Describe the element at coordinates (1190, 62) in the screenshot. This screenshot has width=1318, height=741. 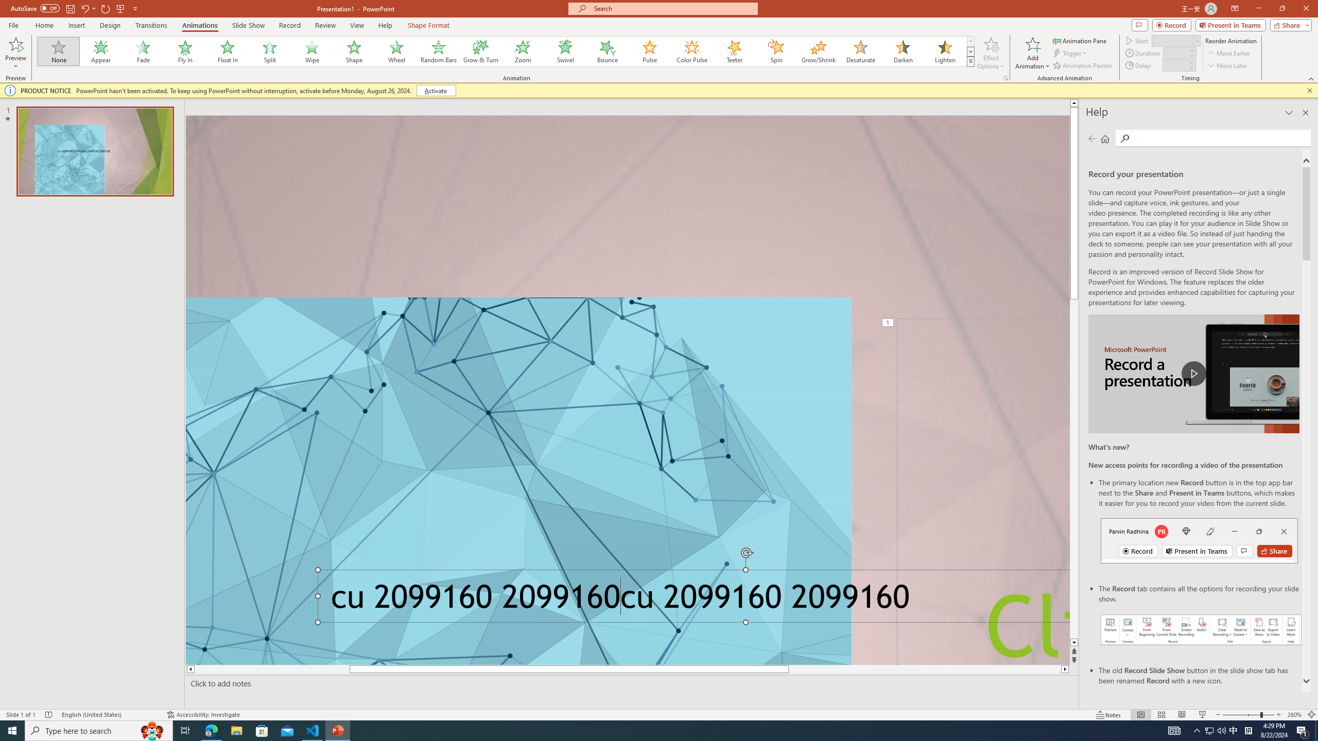
I see `More` at that location.